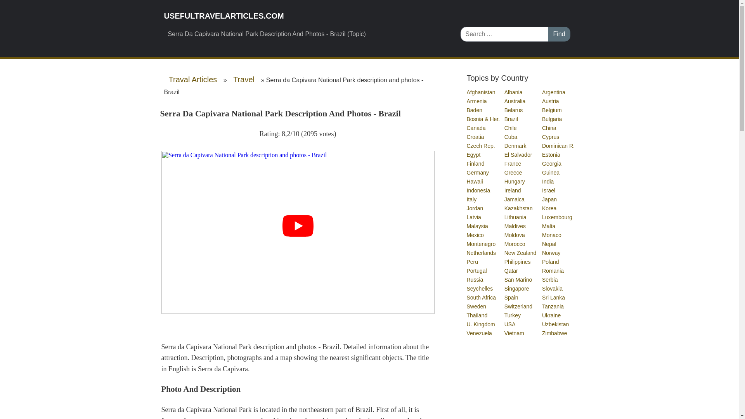  I want to click on Dominican R., so click(559, 146).